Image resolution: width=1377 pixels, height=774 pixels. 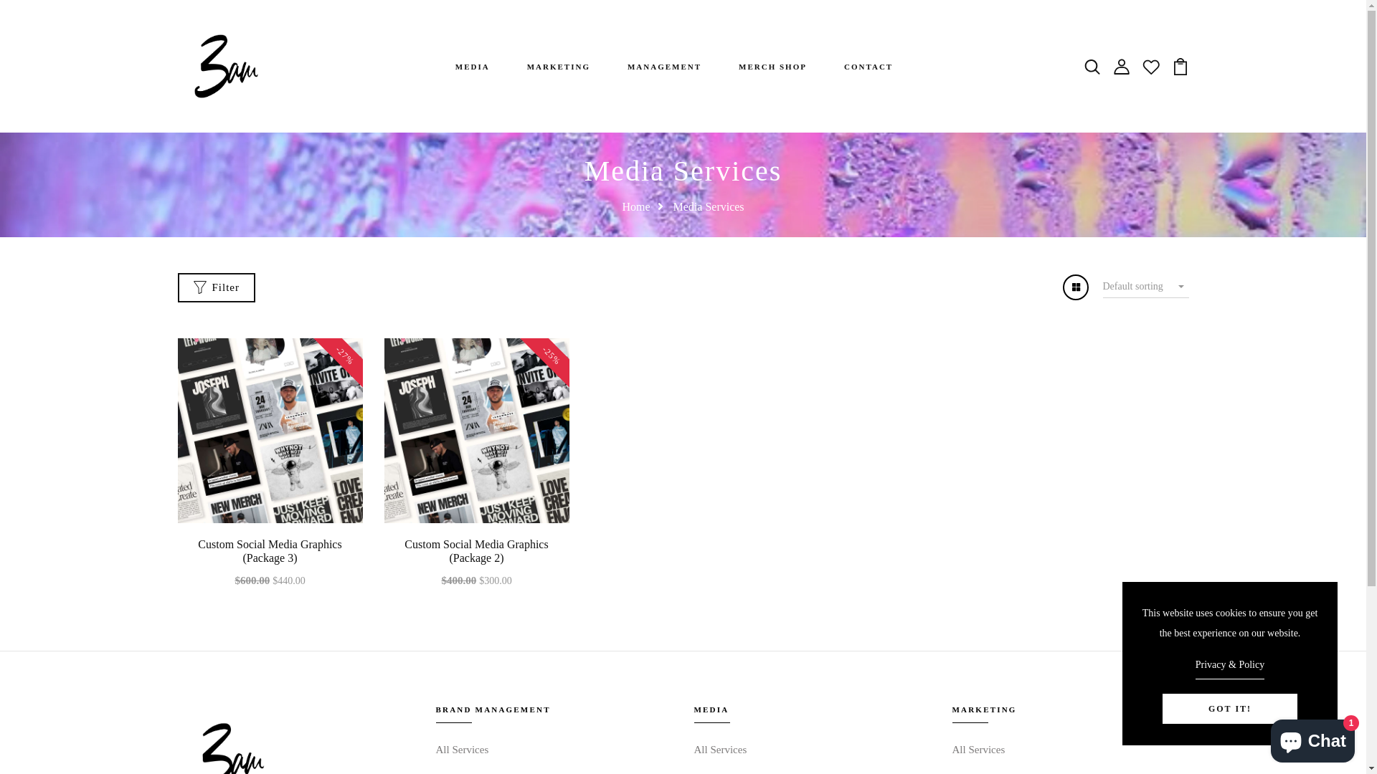 What do you see at coordinates (473, 66) in the screenshot?
I see `MEDIA` at bounding box center [473, 66].